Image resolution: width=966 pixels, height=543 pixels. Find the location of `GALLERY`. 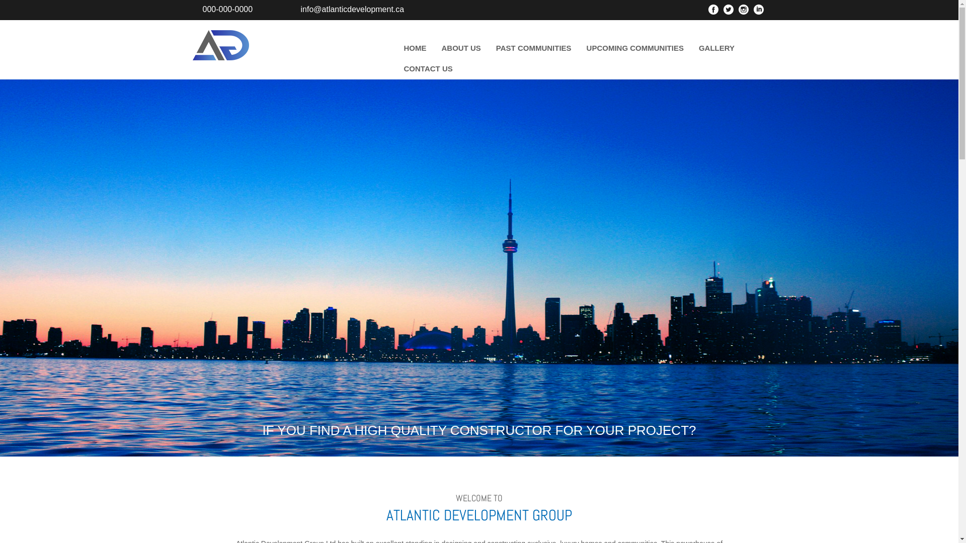

GALLERY is located at coordinates (716, 48).